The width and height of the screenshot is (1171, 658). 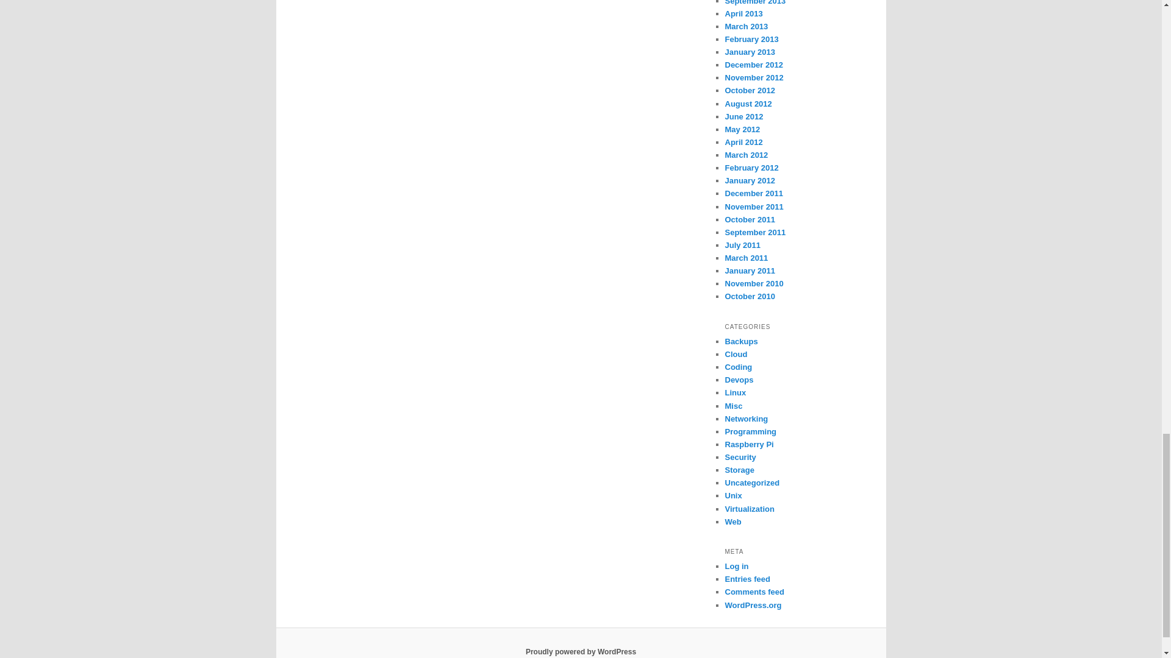 I want to click on Semantic Personal Publishing Platform, so click(x=581, y=651).